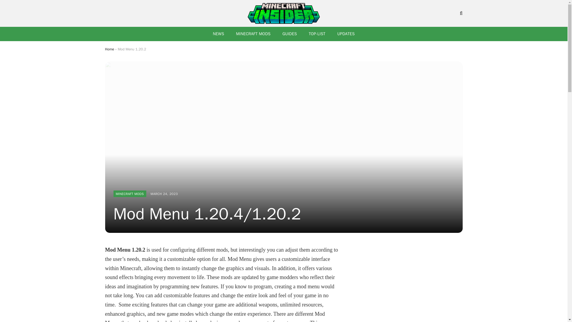 This screenshot has width=572, height=322. I want to click on TOP-LIST, so click(317, 34).